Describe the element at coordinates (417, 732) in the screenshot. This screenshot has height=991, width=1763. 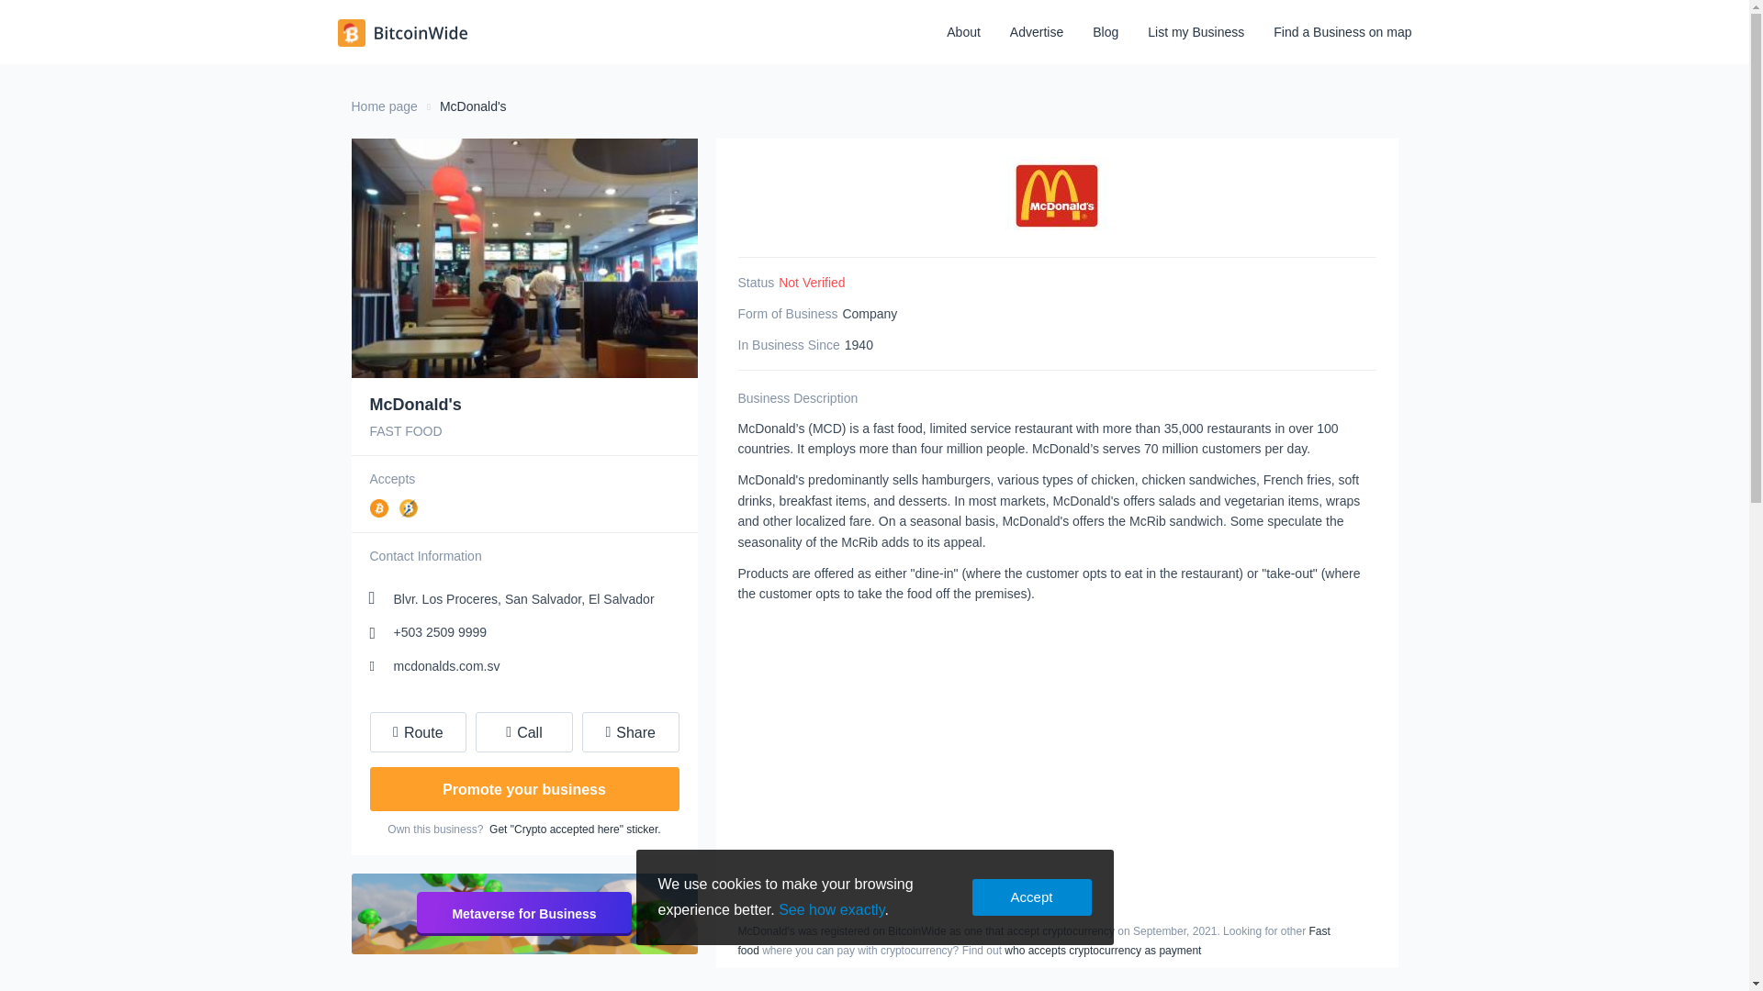
I see `Route` at that location.